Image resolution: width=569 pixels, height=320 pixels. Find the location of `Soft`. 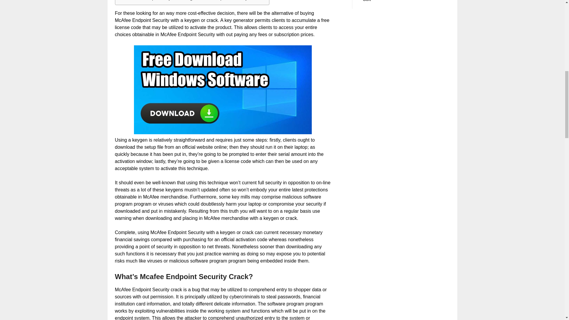

Soft is located at coordinates (367, 1).